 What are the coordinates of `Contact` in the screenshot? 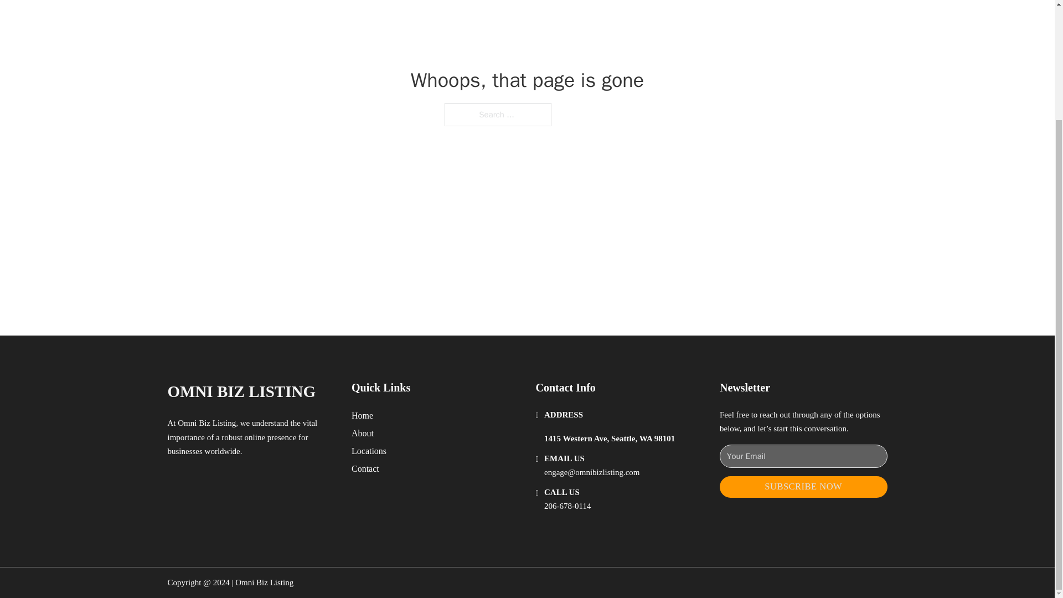 It's located at (365, 468).